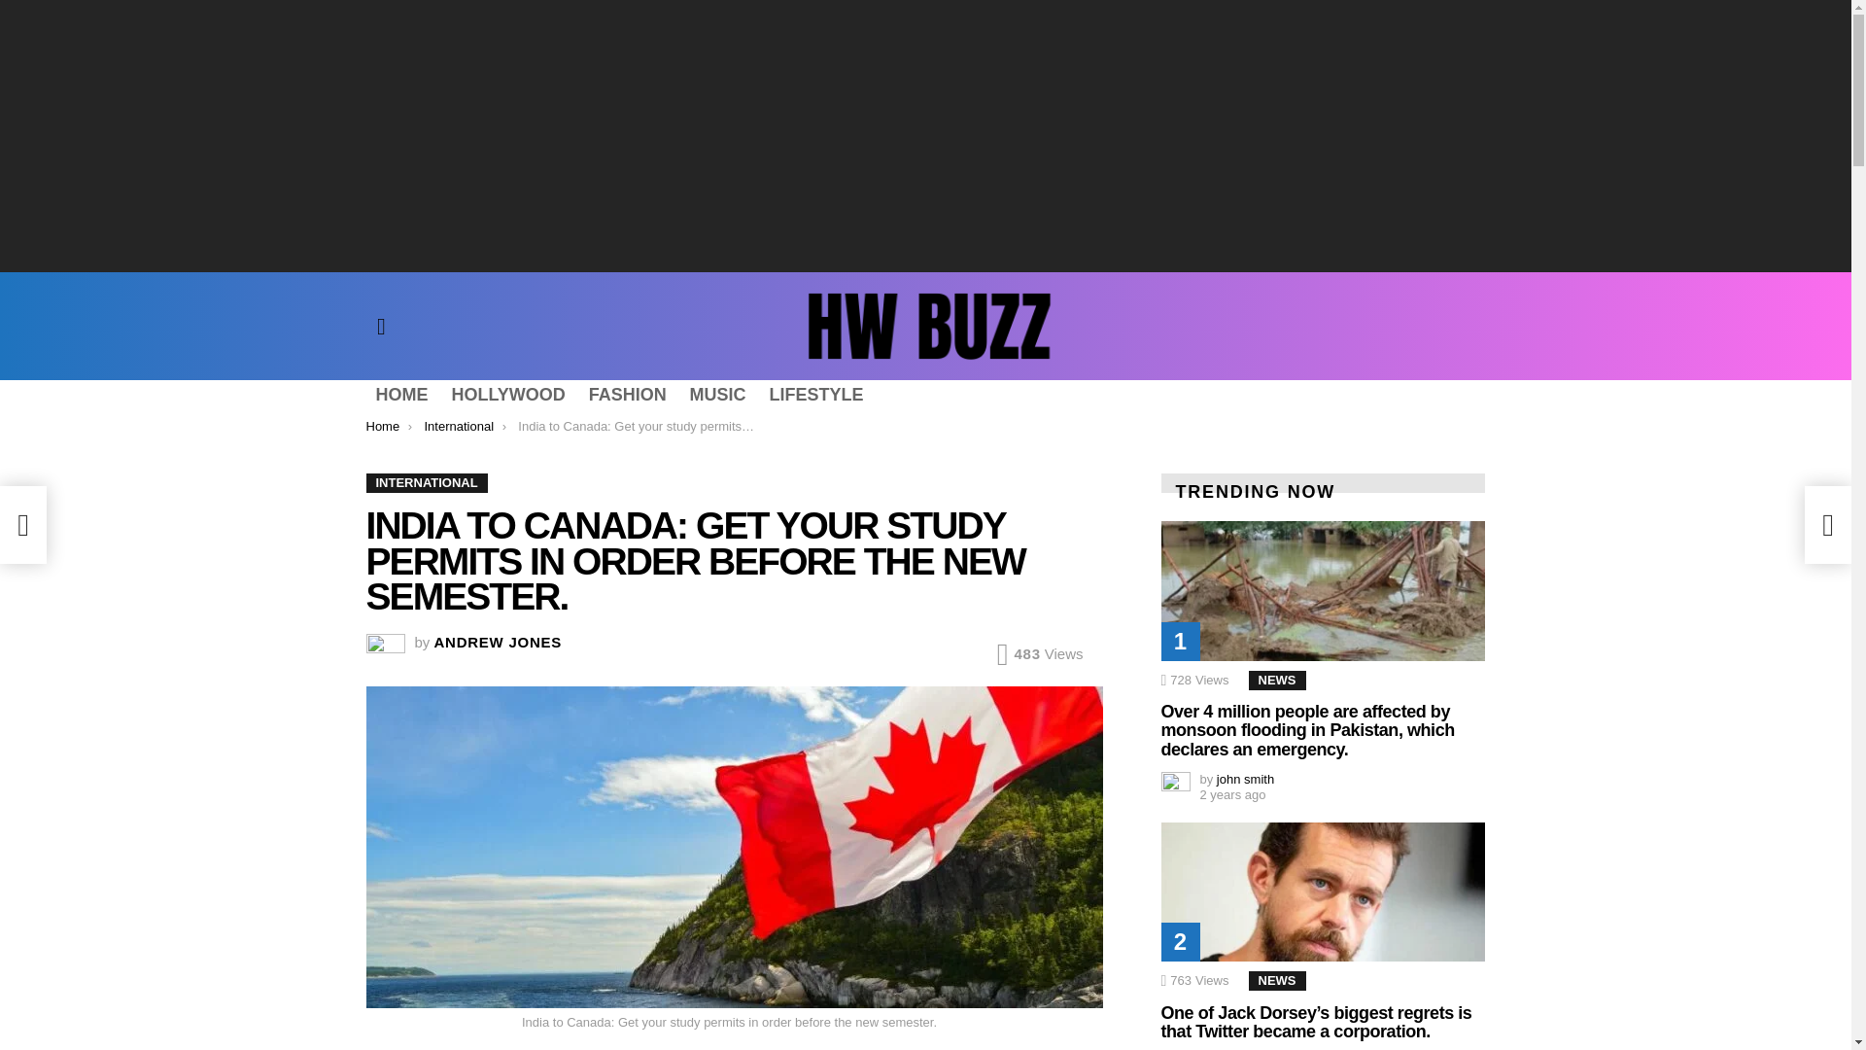 The width and height of the screenshot is (1866, 1050). What do you see at coordinates (382, 426) in the screenshot?
I see `Home` at bounding box center [382, 426].